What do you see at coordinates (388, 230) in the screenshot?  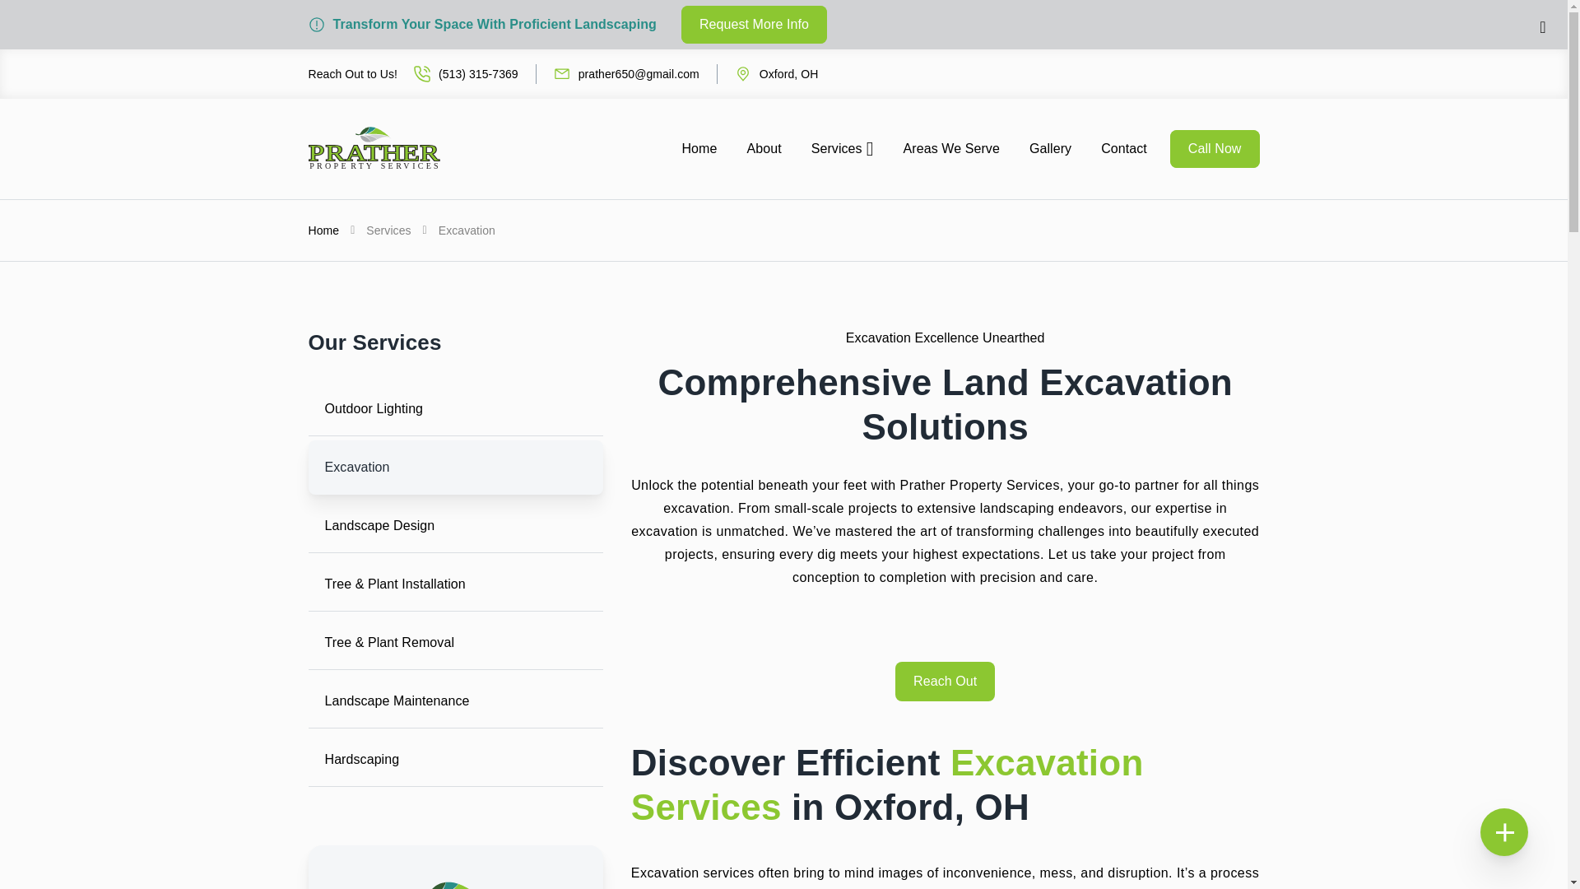 I see `Services` at bounding box center [388, 230].